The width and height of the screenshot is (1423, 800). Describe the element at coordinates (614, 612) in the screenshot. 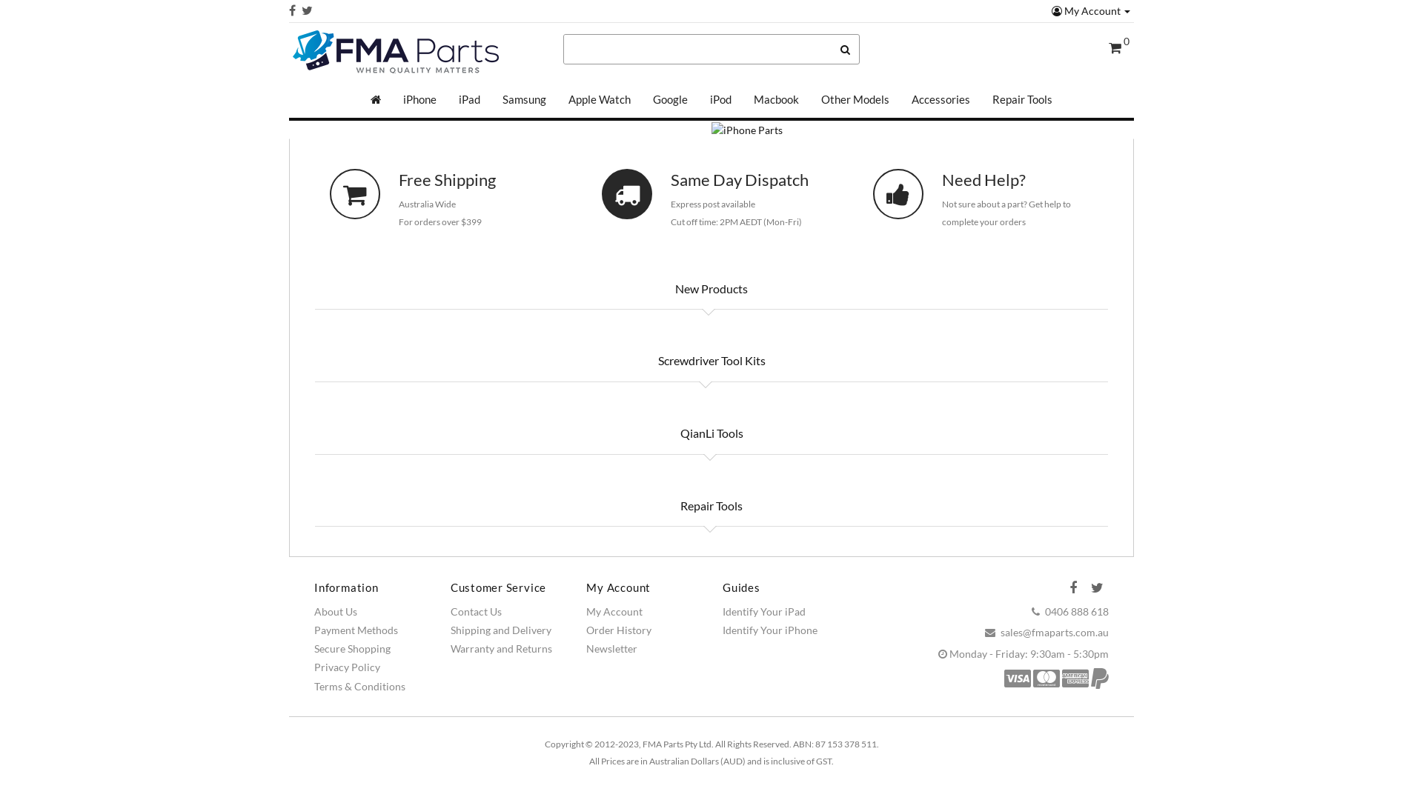

I see `My Account` at that location.